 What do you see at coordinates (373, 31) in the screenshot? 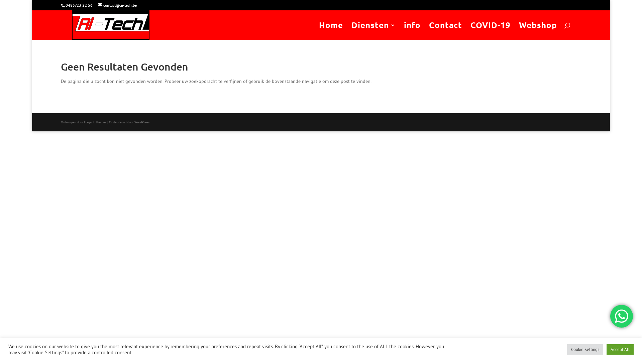
I see `Diensten` at bounding box center [373, 31].